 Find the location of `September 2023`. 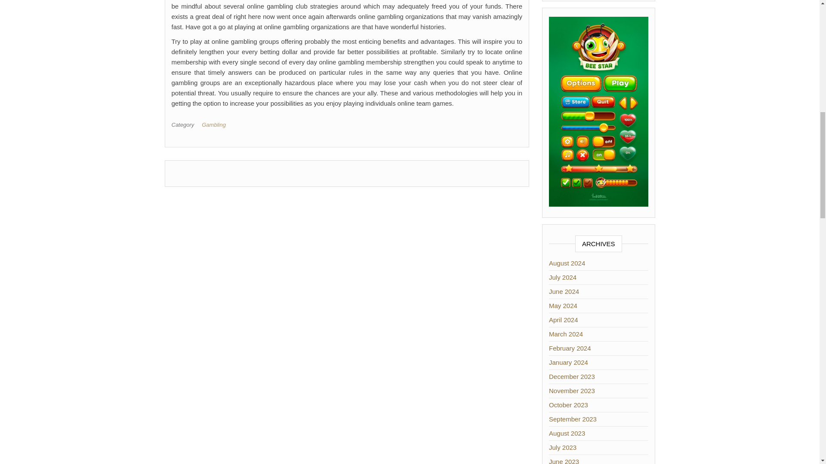

September 2023 is located at coordinates (573, 418).